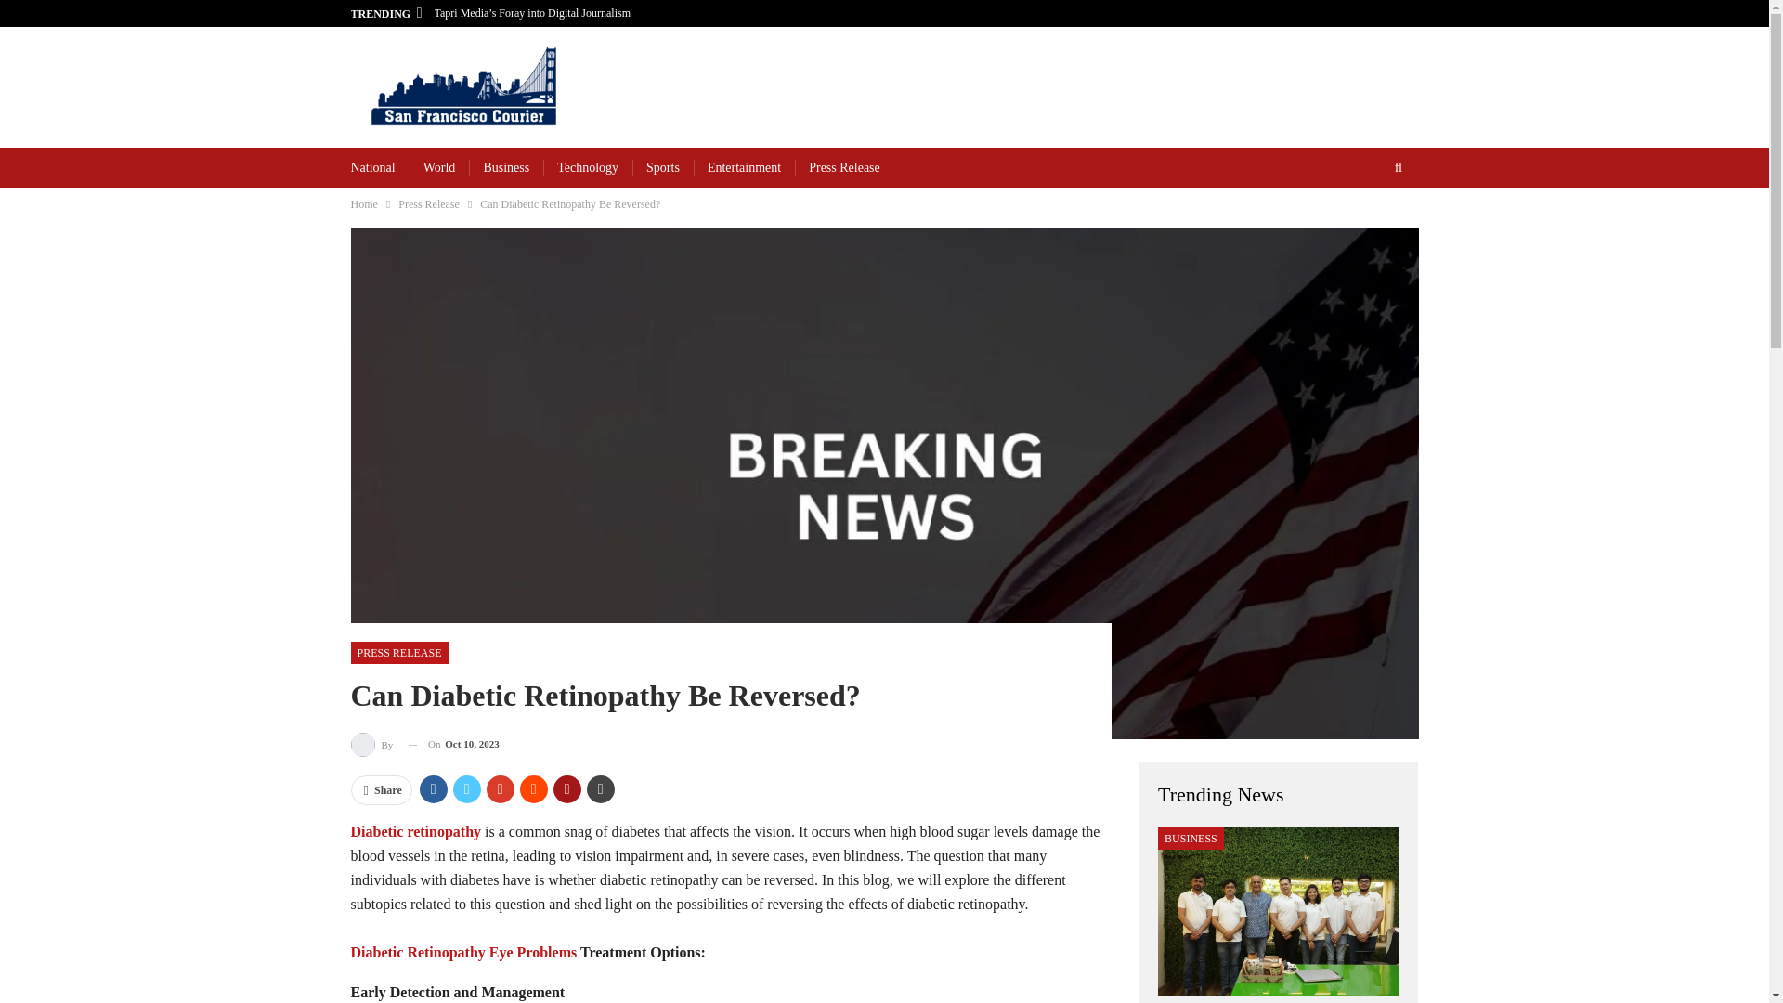 This screenshot has width=1783, height=1003. What do you see at coordinates (429, 204) in the screenshot?
I see `Press Release` at bounding box center [429, 204].